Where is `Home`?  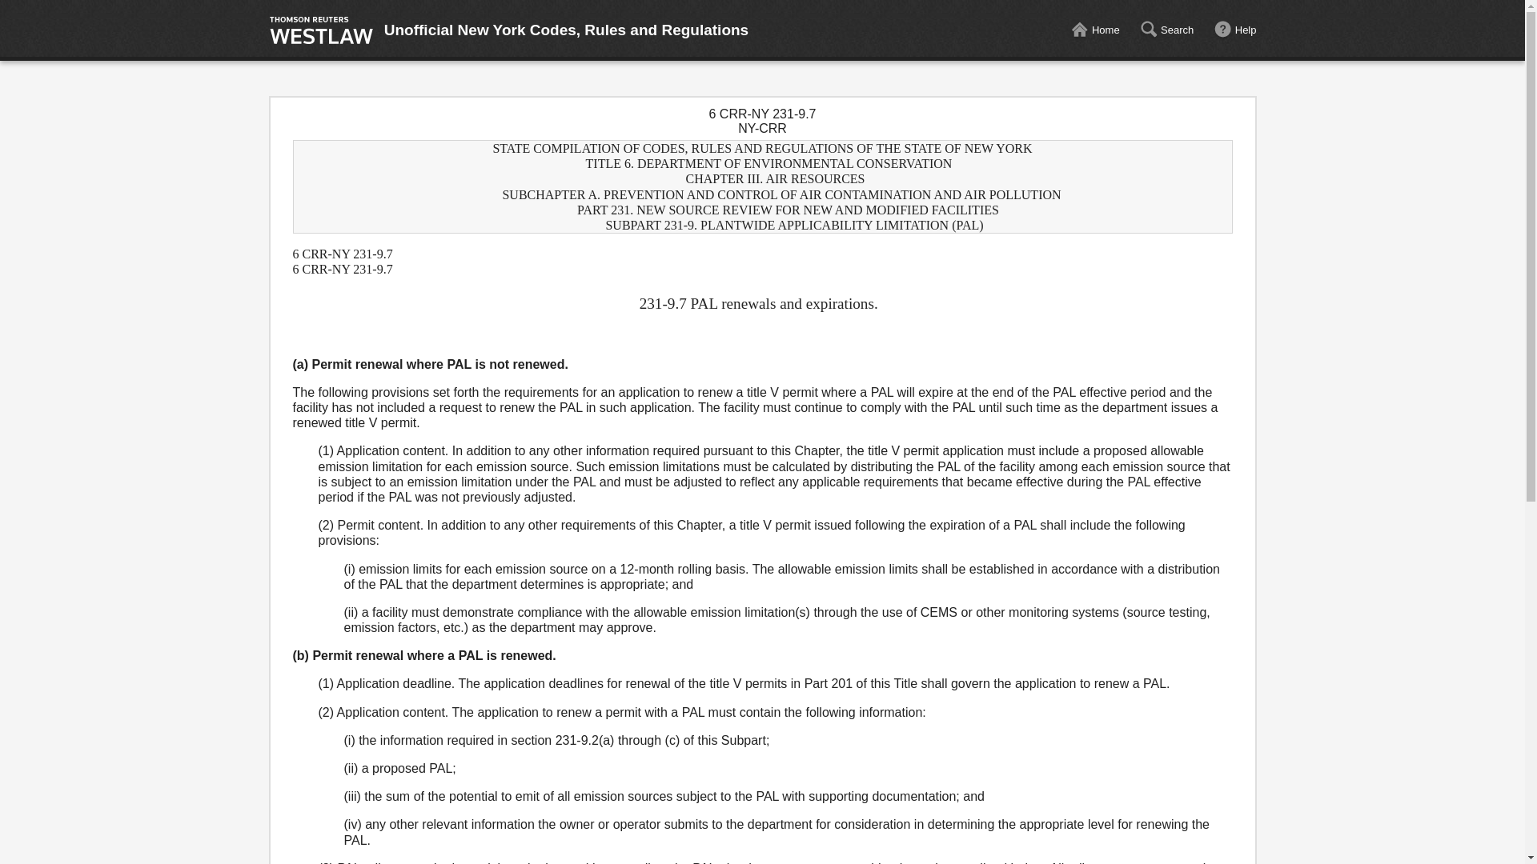
Home is located at coordinates (1095, 30).